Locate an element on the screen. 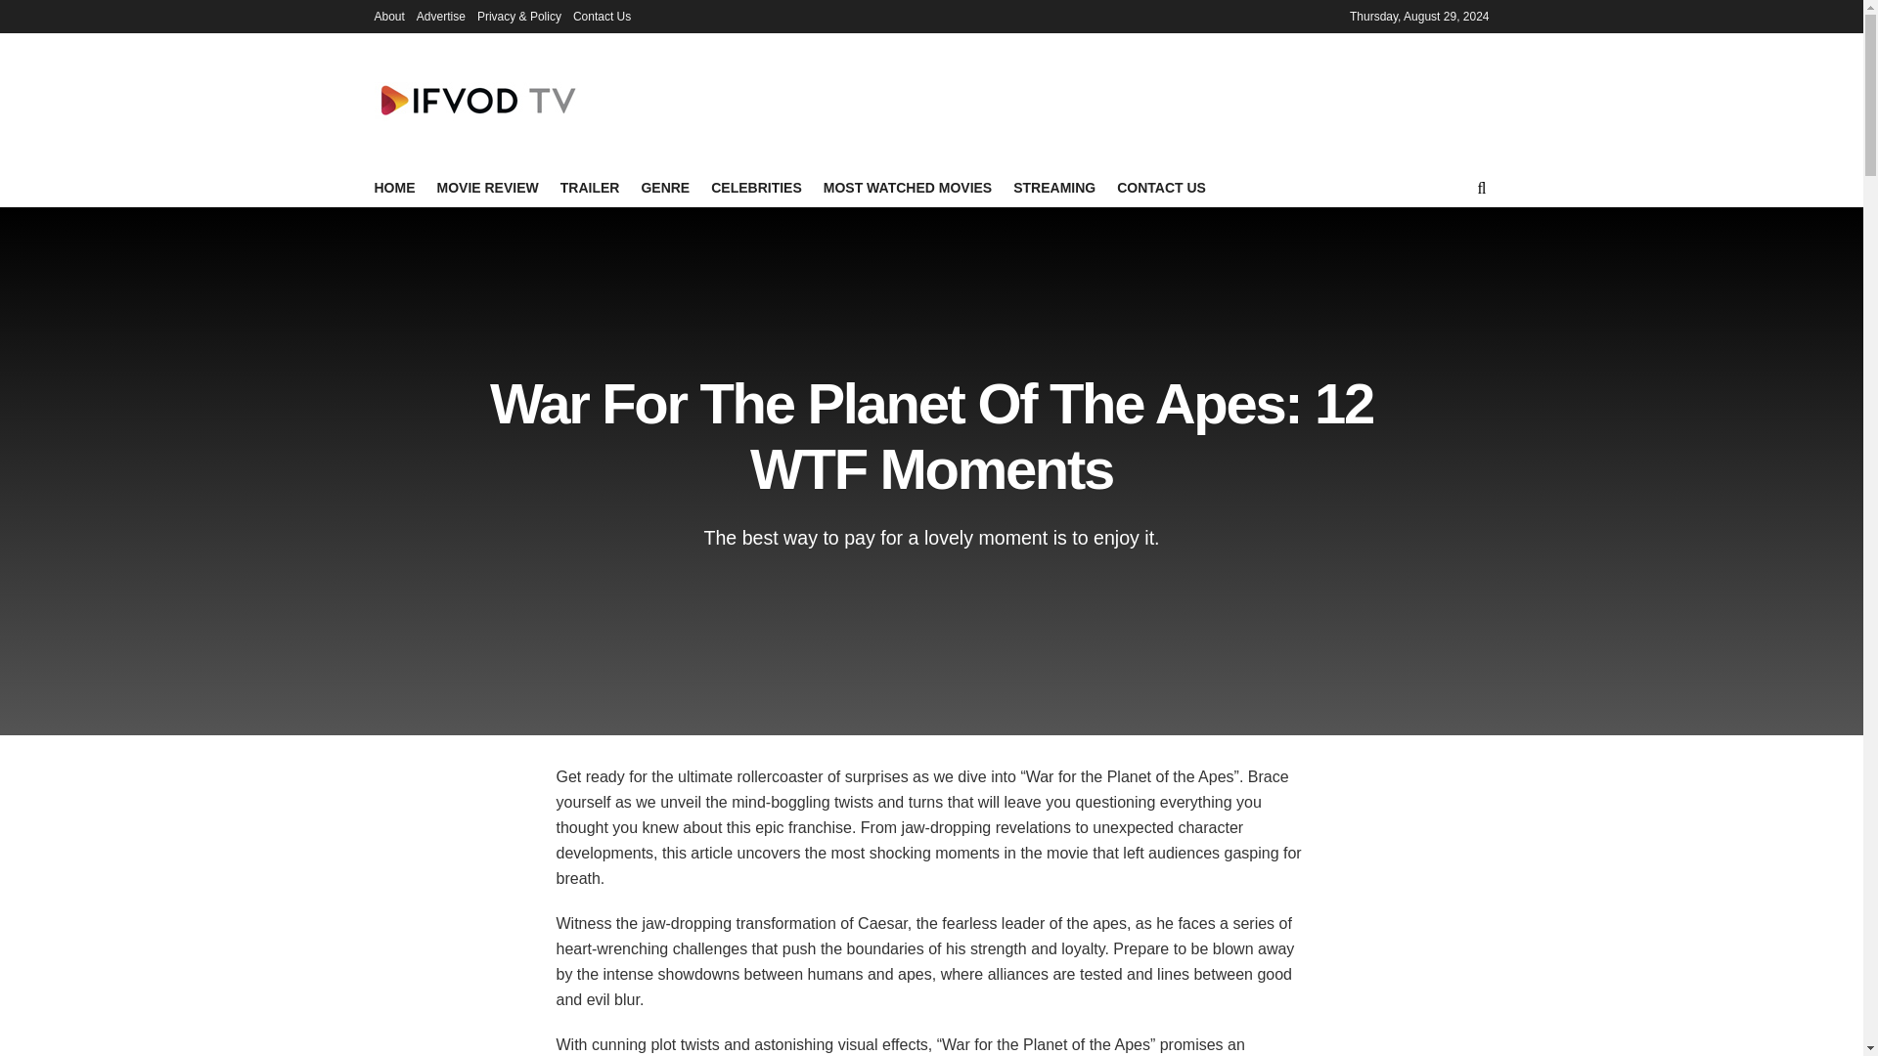 The height and width of the screenshot is (1056, 1878). MOVIE REVIEW is located at coordinates (486, 188).